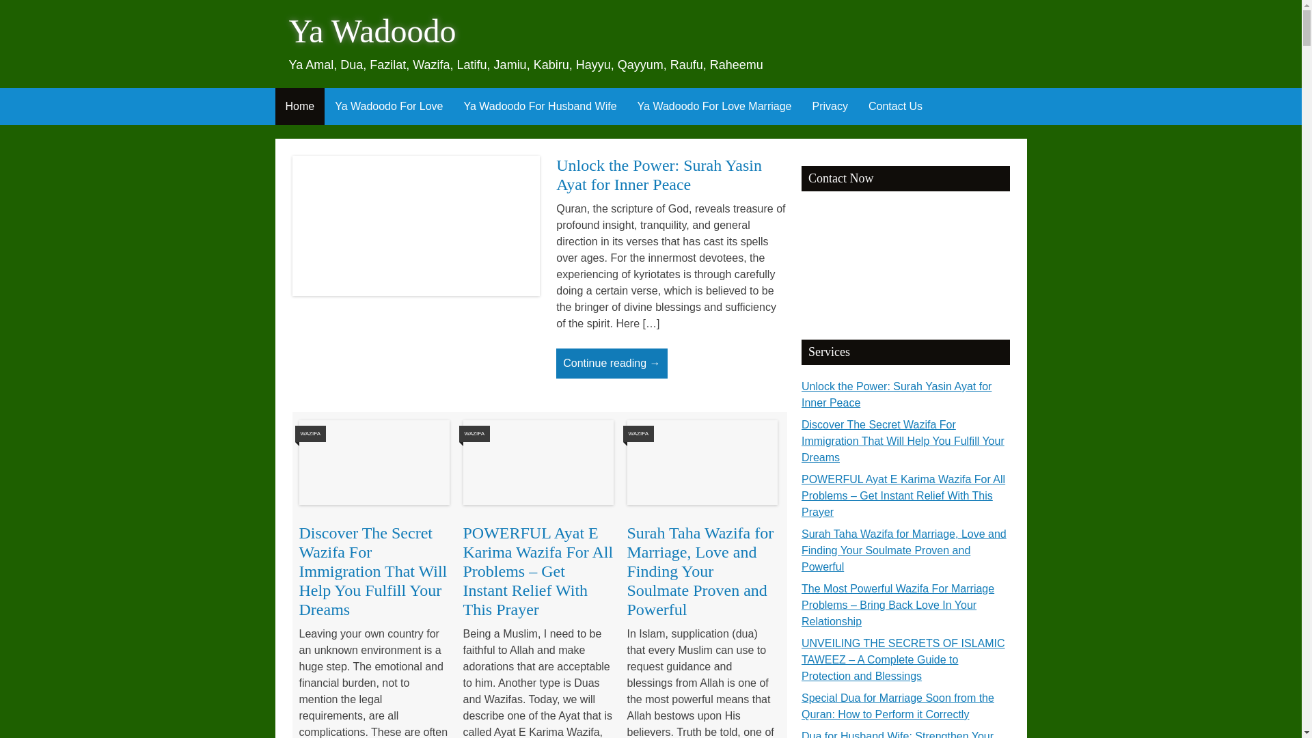 This screenshot has height=738, width=1312. Describe the element at coordinates (299, 106) in the screenshot. I see `Home` at that location.